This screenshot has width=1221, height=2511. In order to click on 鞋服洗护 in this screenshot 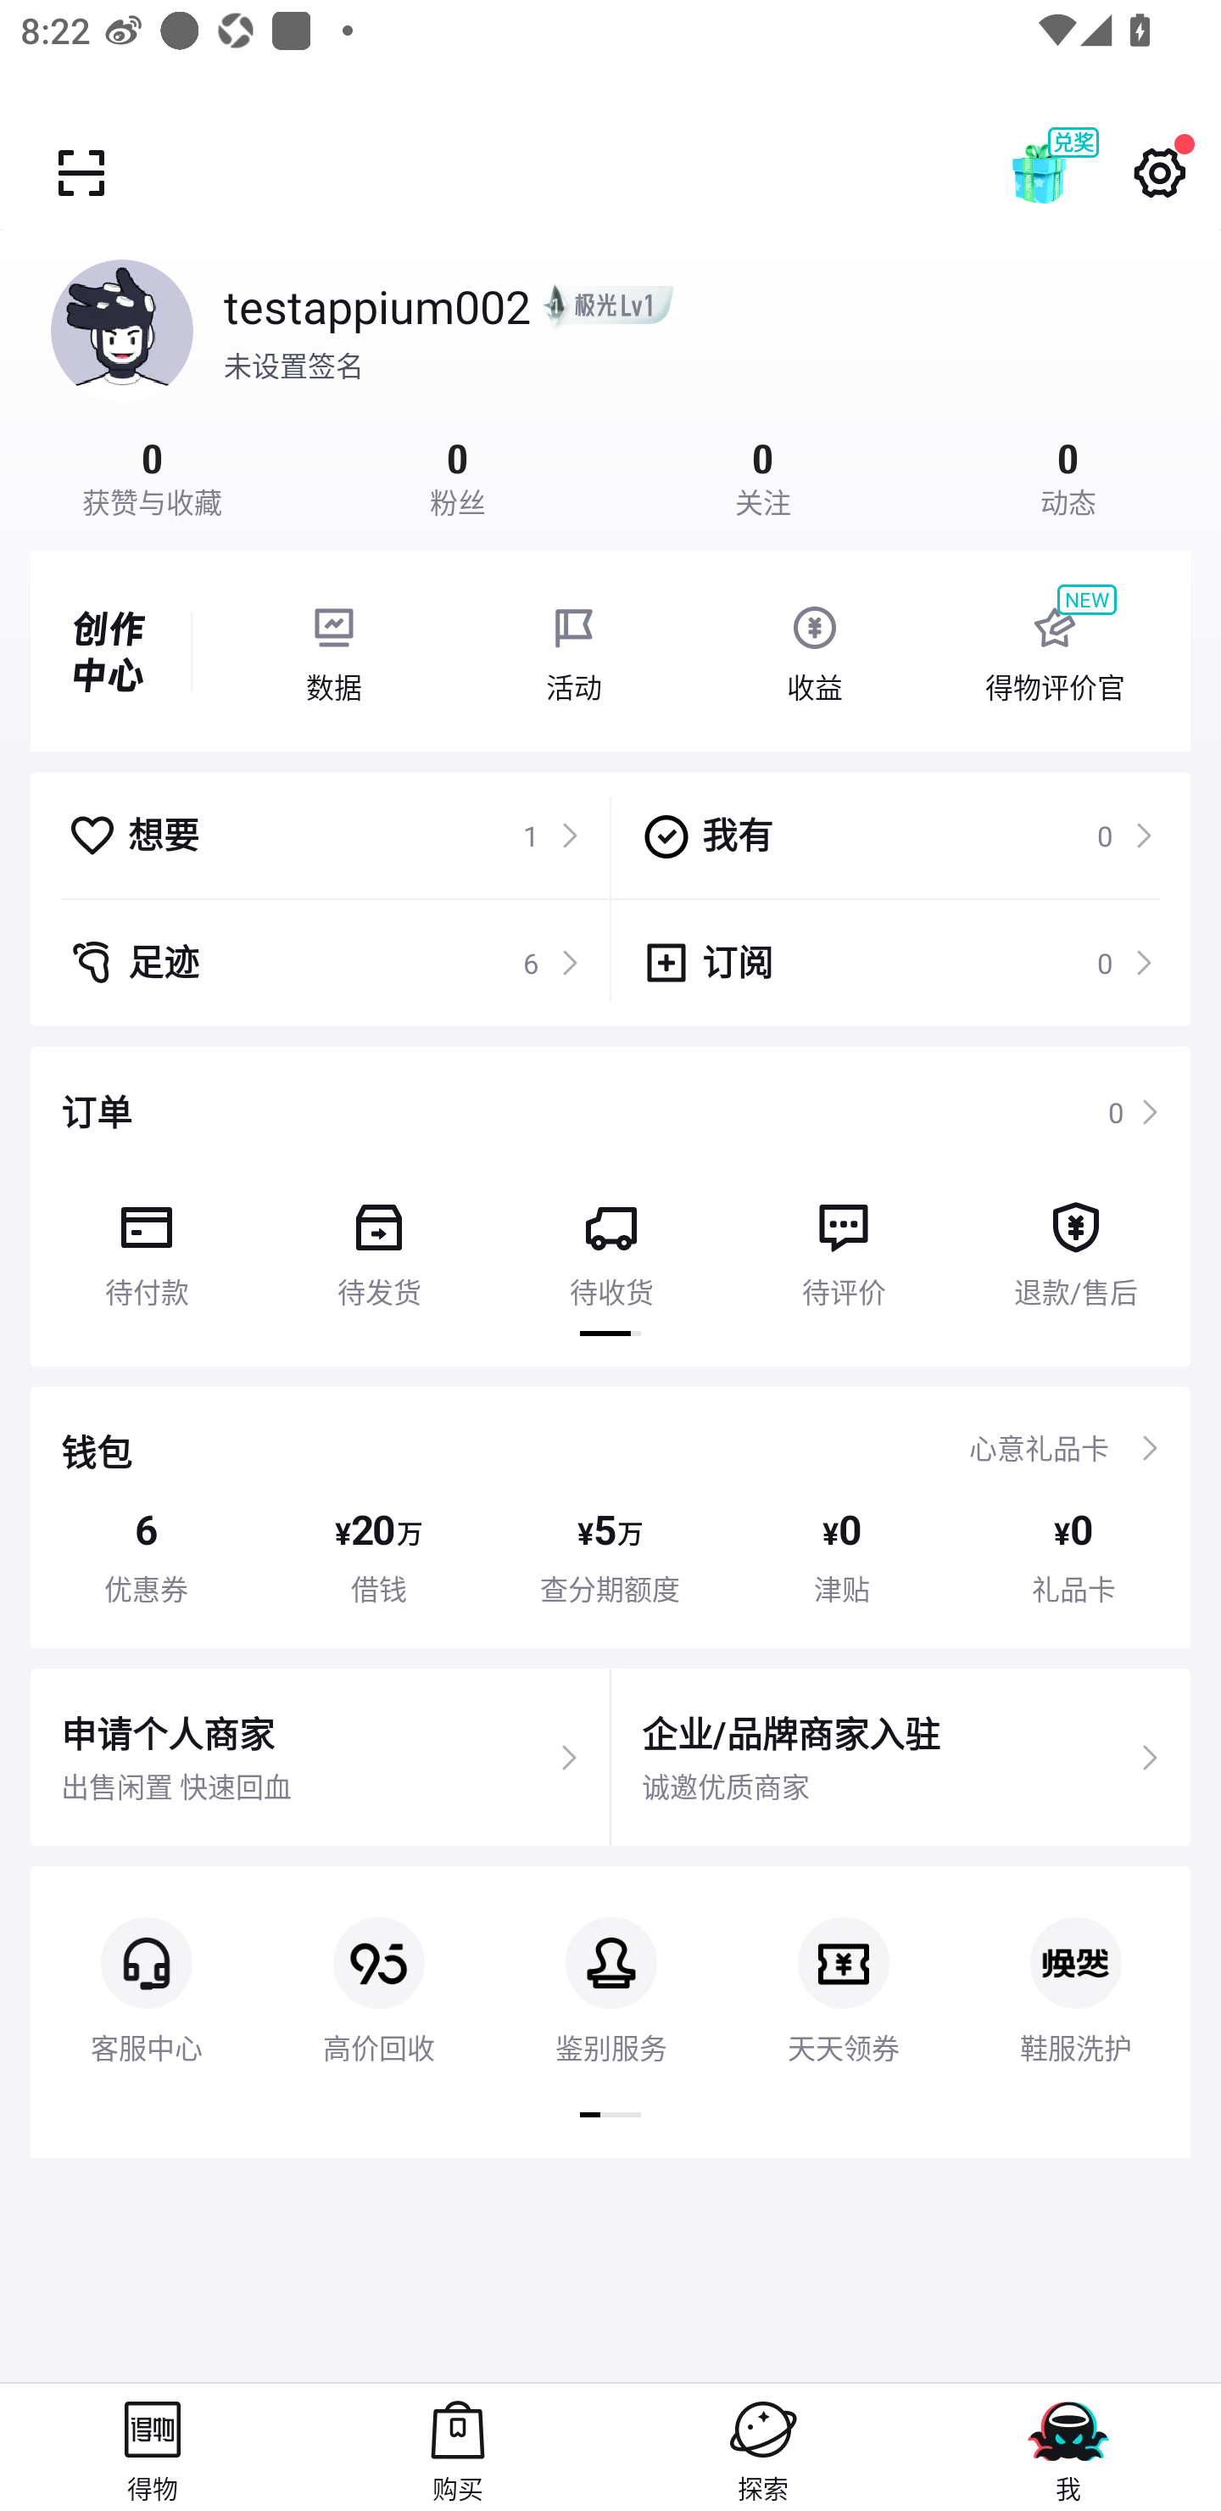, I will do `click(1075, 1966)`.